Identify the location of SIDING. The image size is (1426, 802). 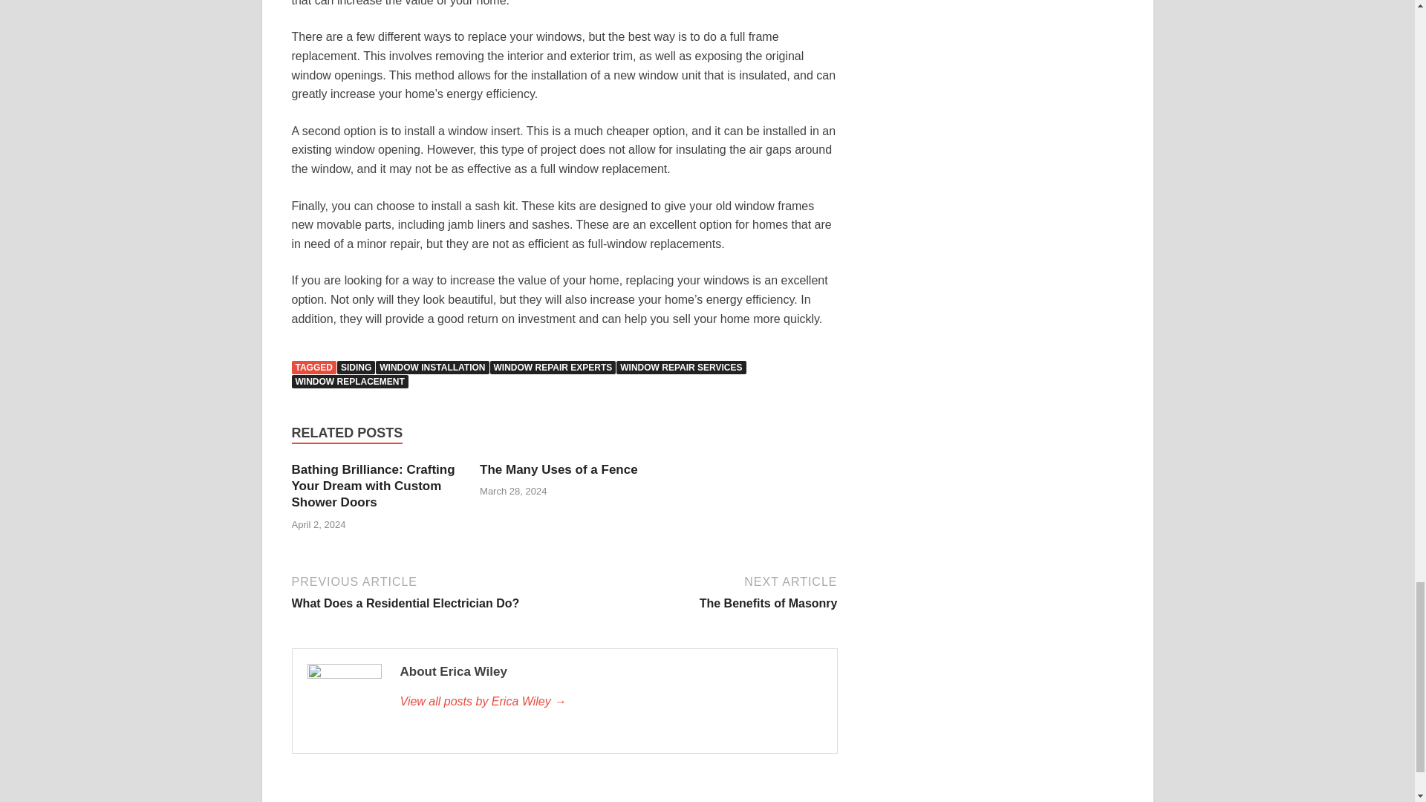
(425, 591).